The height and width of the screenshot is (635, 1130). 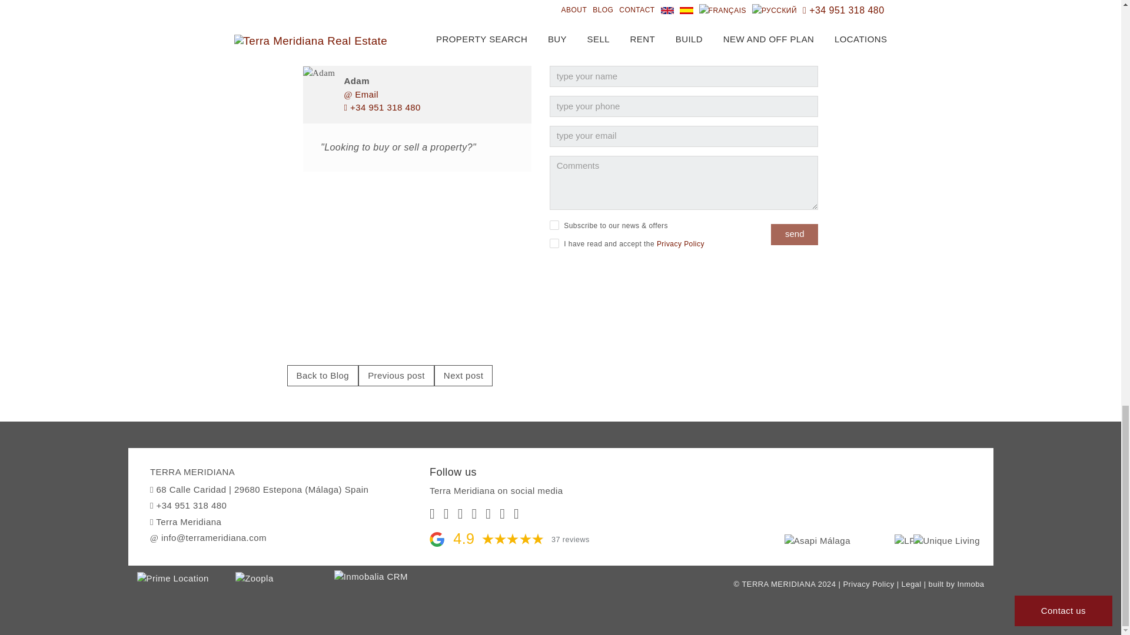 What do you see at coordinates (554, 224) in the screenshot?
I see `on` at bounding box center [554, 224].